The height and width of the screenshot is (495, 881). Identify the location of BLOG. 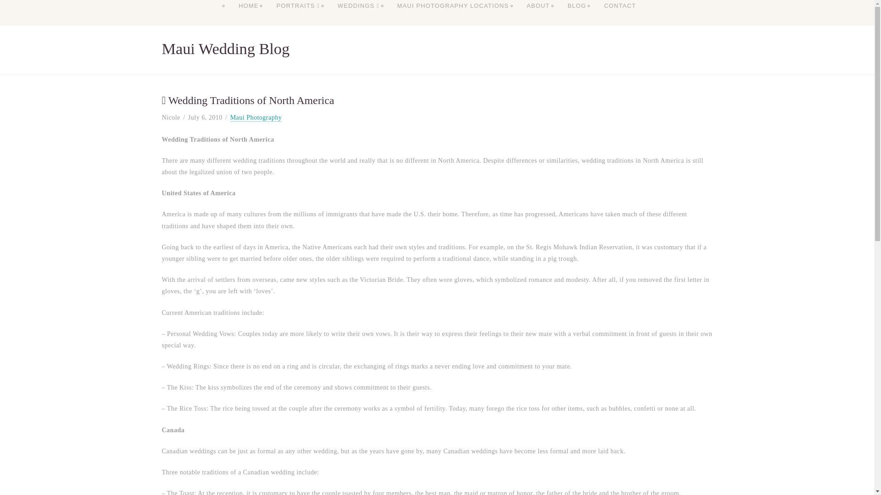
(576, 14).